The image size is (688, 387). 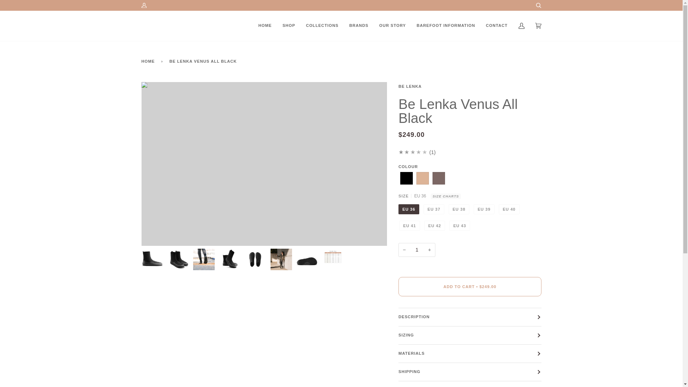 I want to click on Be Lenka Venus Dark Chocolate, so click(x=439, y=178).